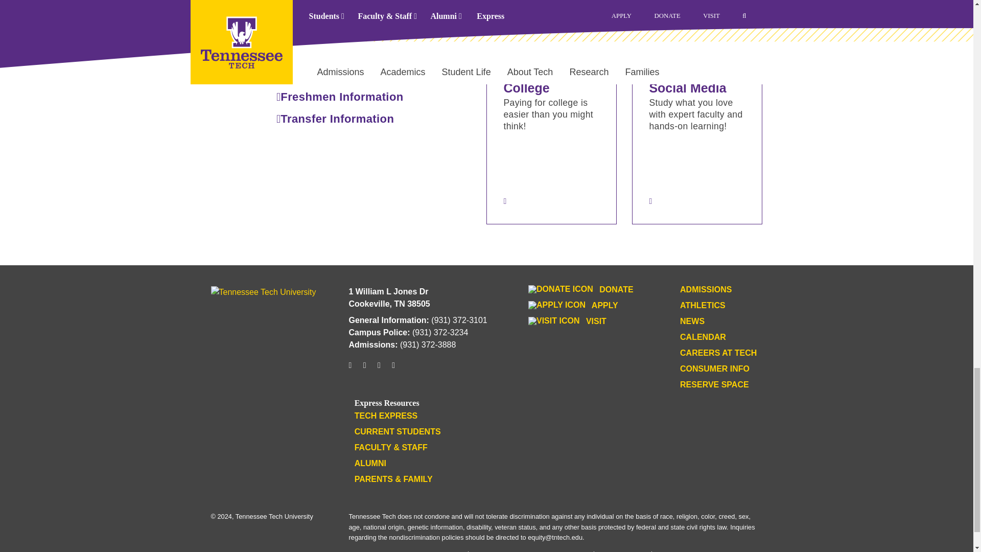  What do you see at coordinates (365, 369) in the screenshot?
I see `Facebook` at bounding box center [365, 369].